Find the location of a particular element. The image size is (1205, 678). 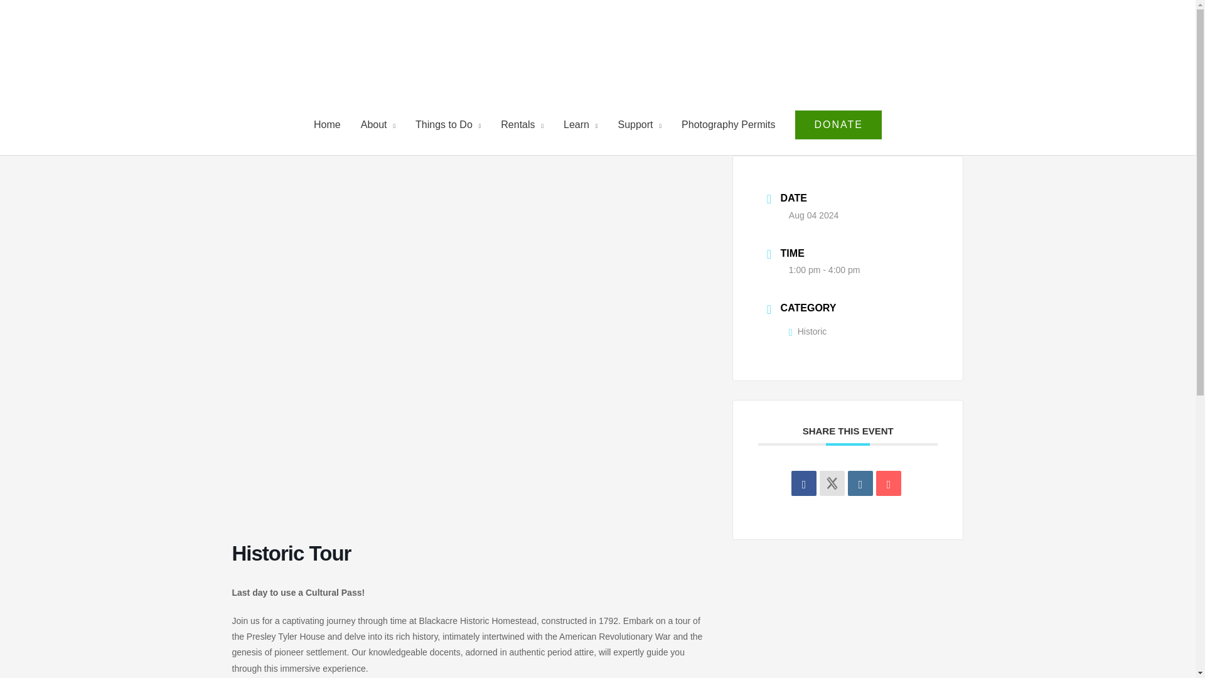

Learn is located at coordinates (580, 125).